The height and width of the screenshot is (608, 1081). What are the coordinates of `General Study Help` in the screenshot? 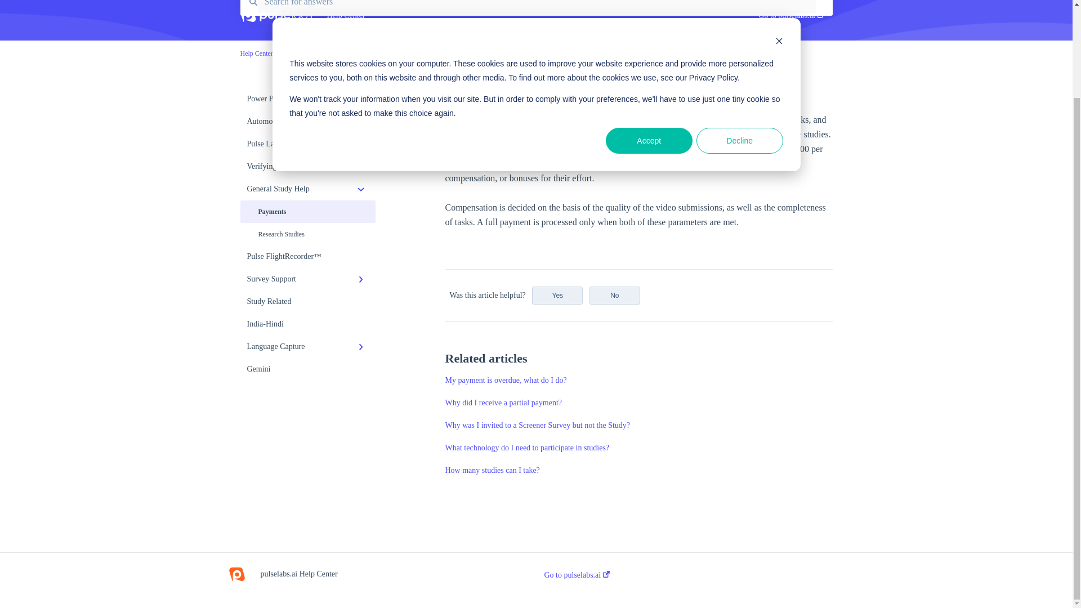 It's located at (307, 189).